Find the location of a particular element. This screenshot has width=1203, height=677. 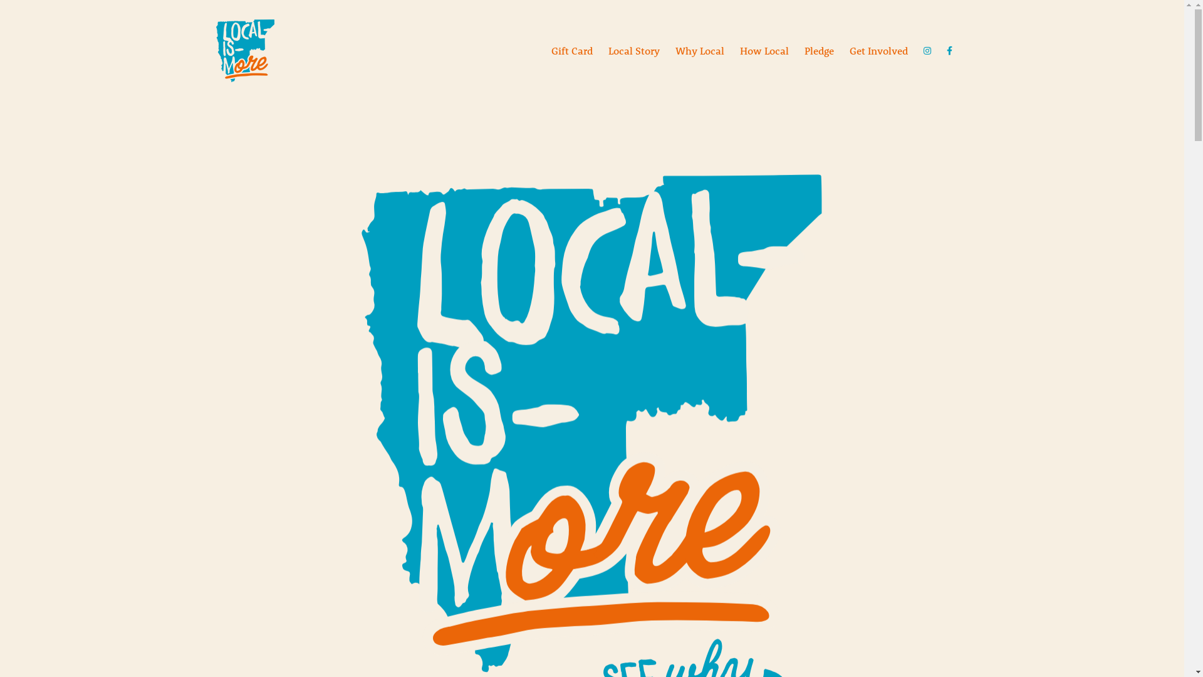

How Local is located at coordinates (764, 51).